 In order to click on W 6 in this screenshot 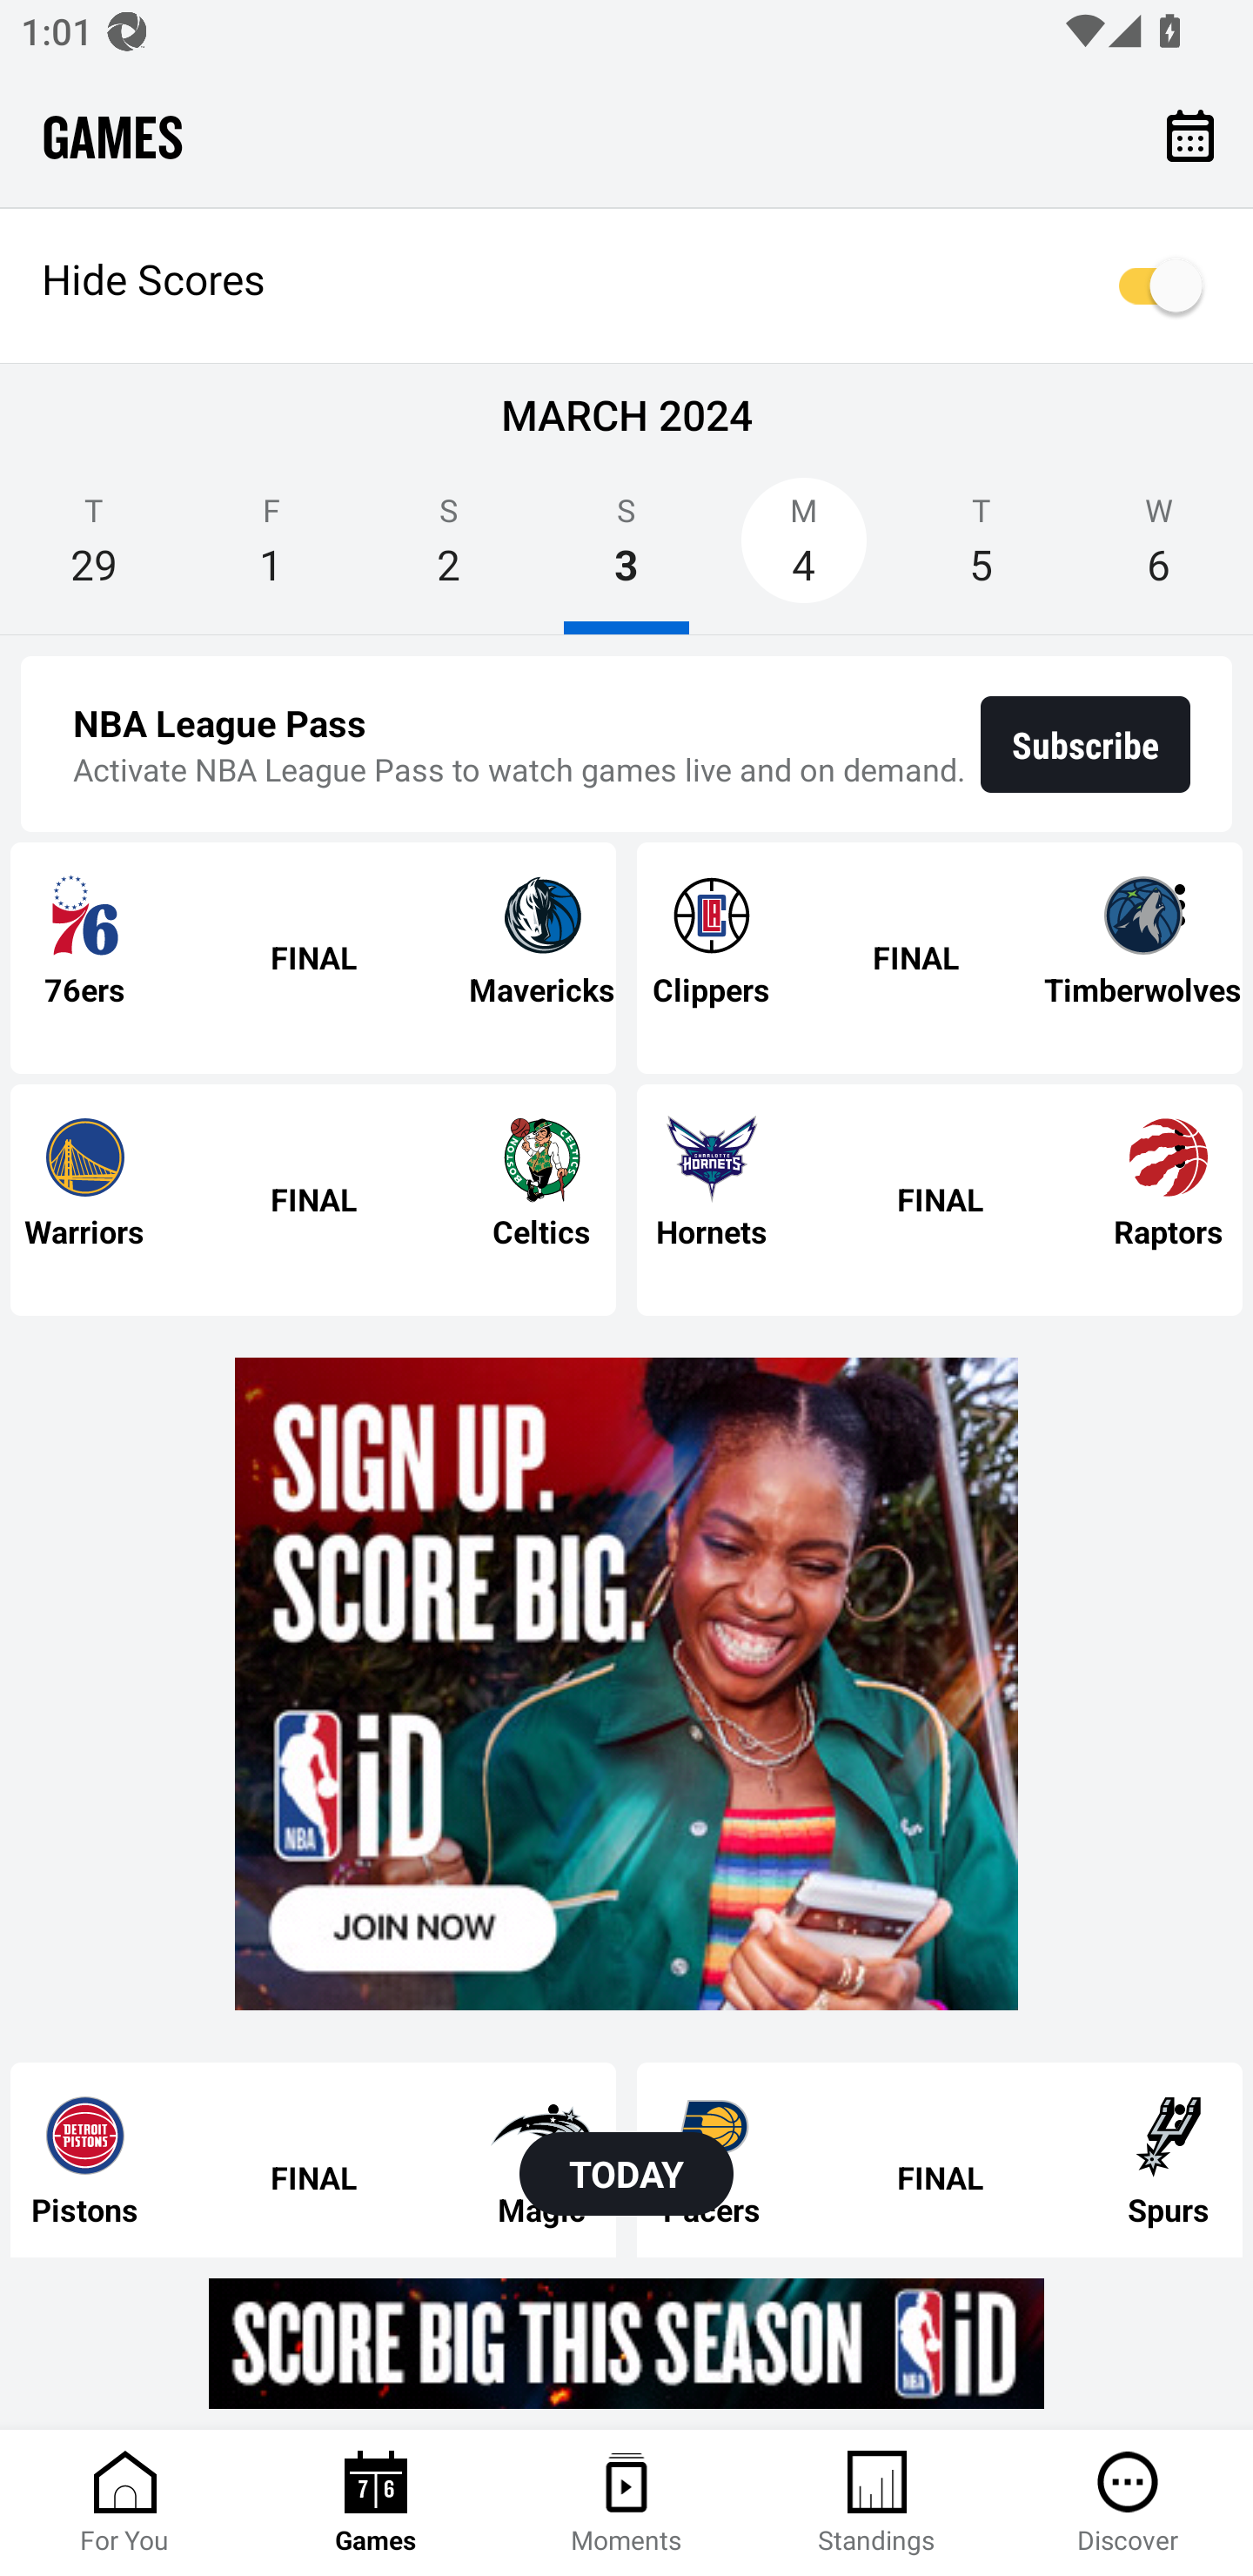, I will do `click(1159, 550)`.